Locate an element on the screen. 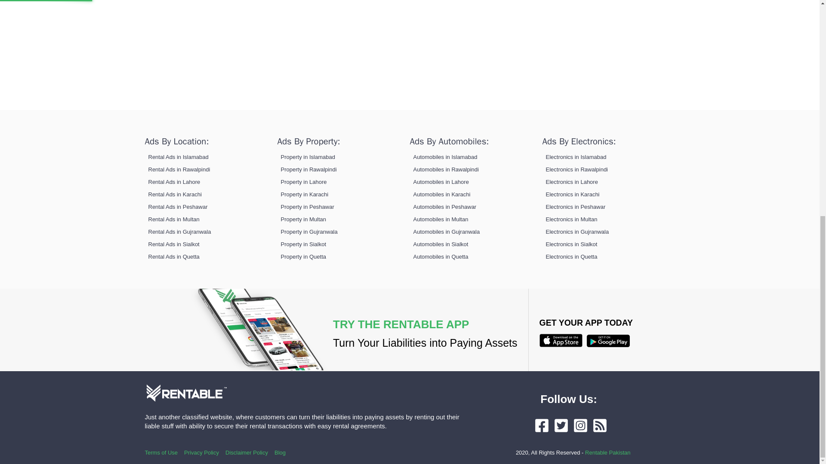 Image resolution: width=826 pixels, height=464 pixels. Rental Ads in Quetta is located at coordinates (173, 256).